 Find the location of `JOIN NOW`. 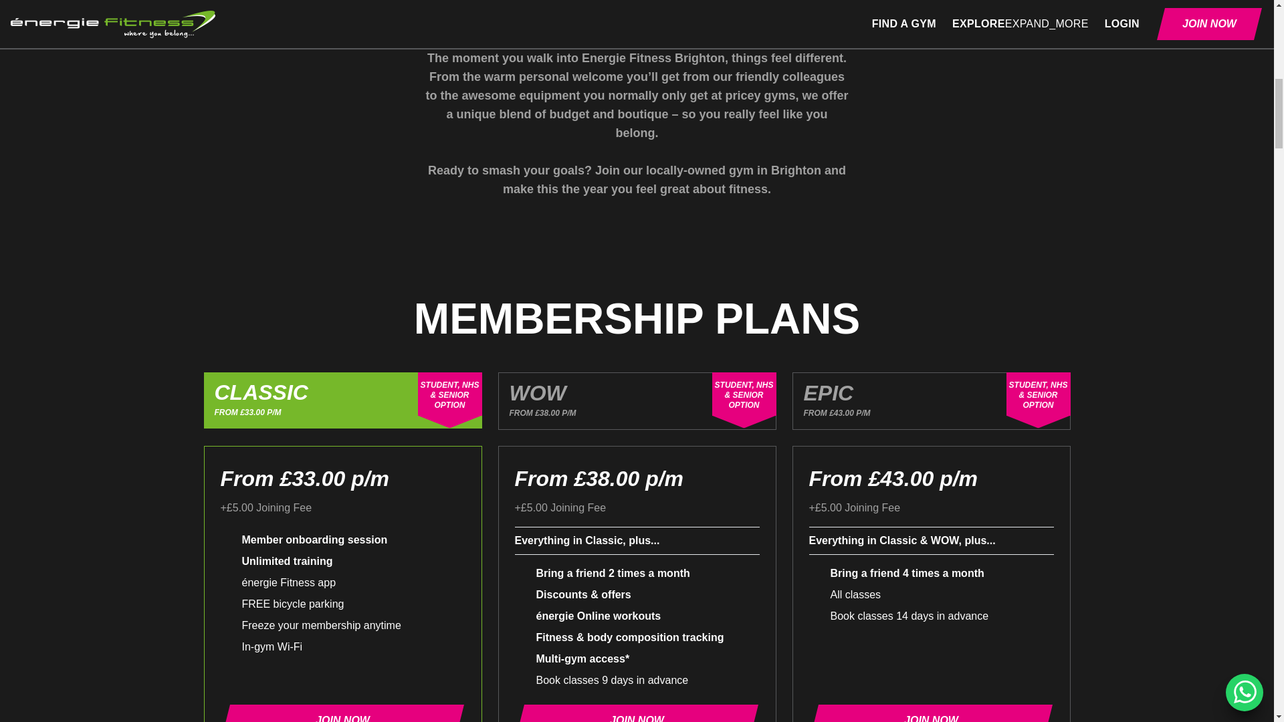

JOIN NOW is located at coordinates (342, 713).